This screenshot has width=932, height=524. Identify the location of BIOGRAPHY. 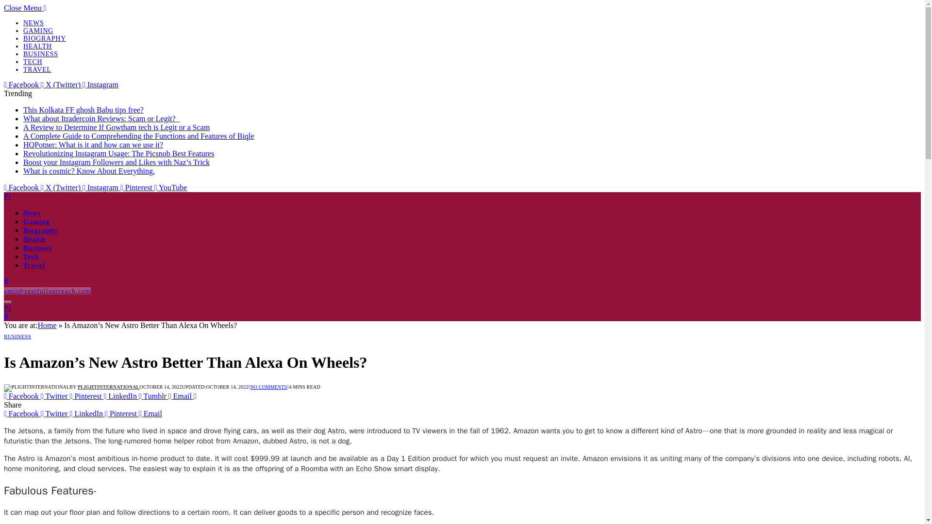
(45, 39).